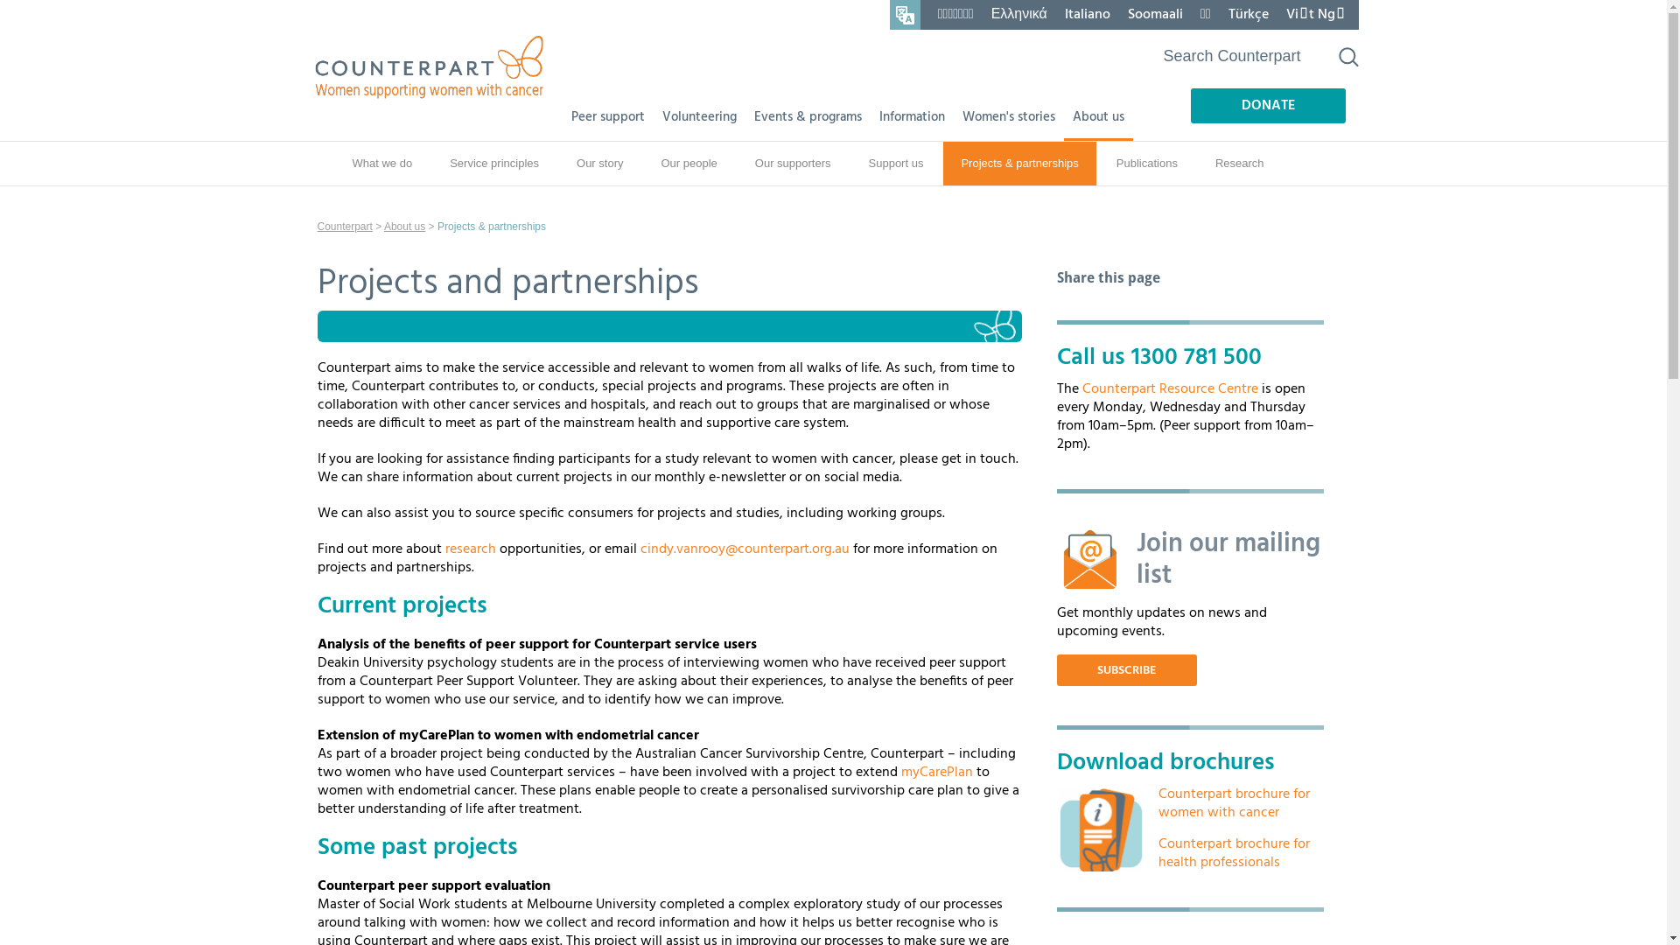 The height and width of the screenshot is (945, 1680). I want to click on Peer support in your own language, so click(905, 15).